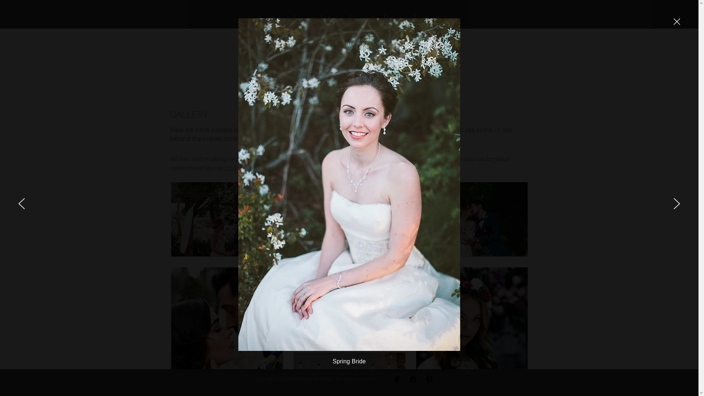  I want to click on Welcome, so click(277, 19).